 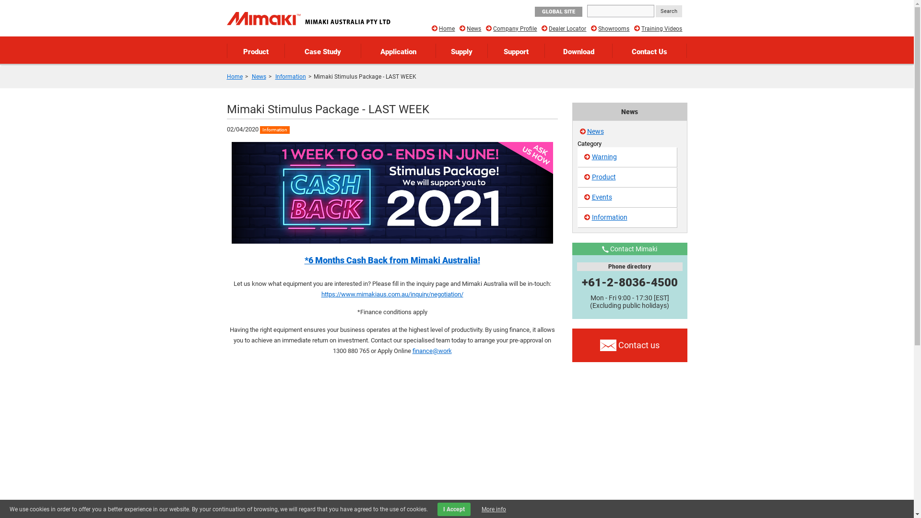 I want to click on *6 Months Cash Back from Mimaki Australia!, so click(x=392, y=260).